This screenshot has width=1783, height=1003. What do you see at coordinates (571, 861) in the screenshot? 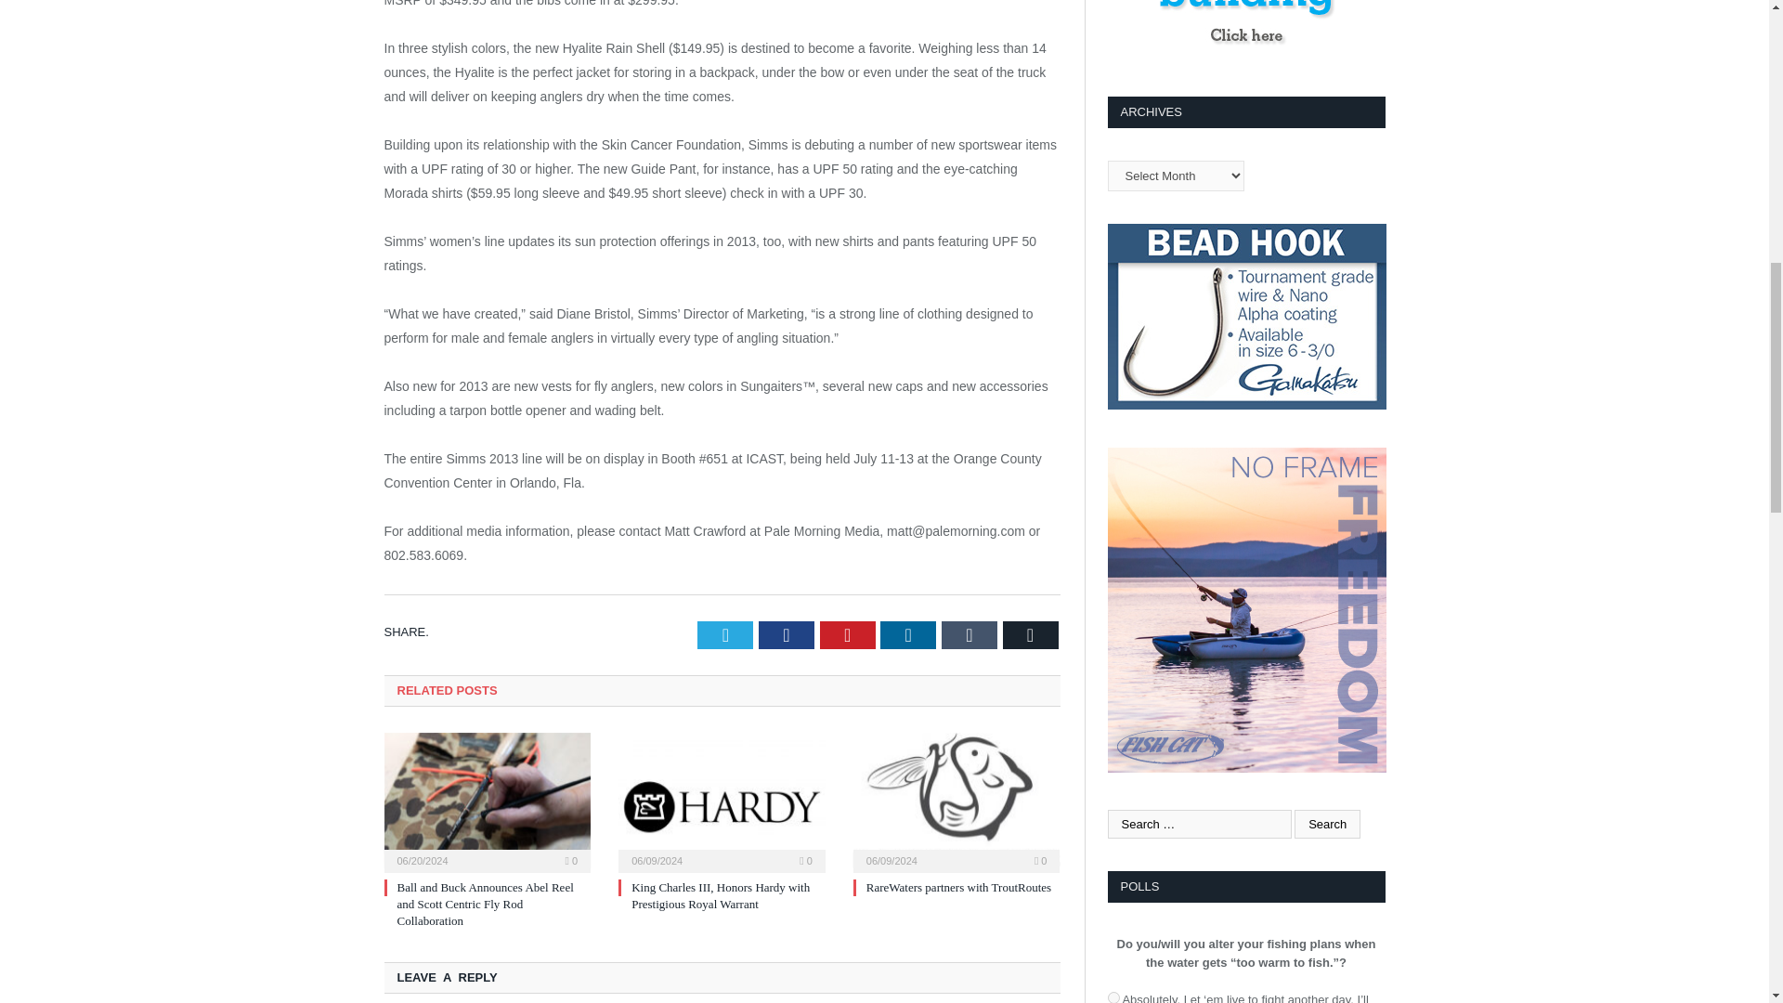
I see `0` at bounding box center [571, 861].